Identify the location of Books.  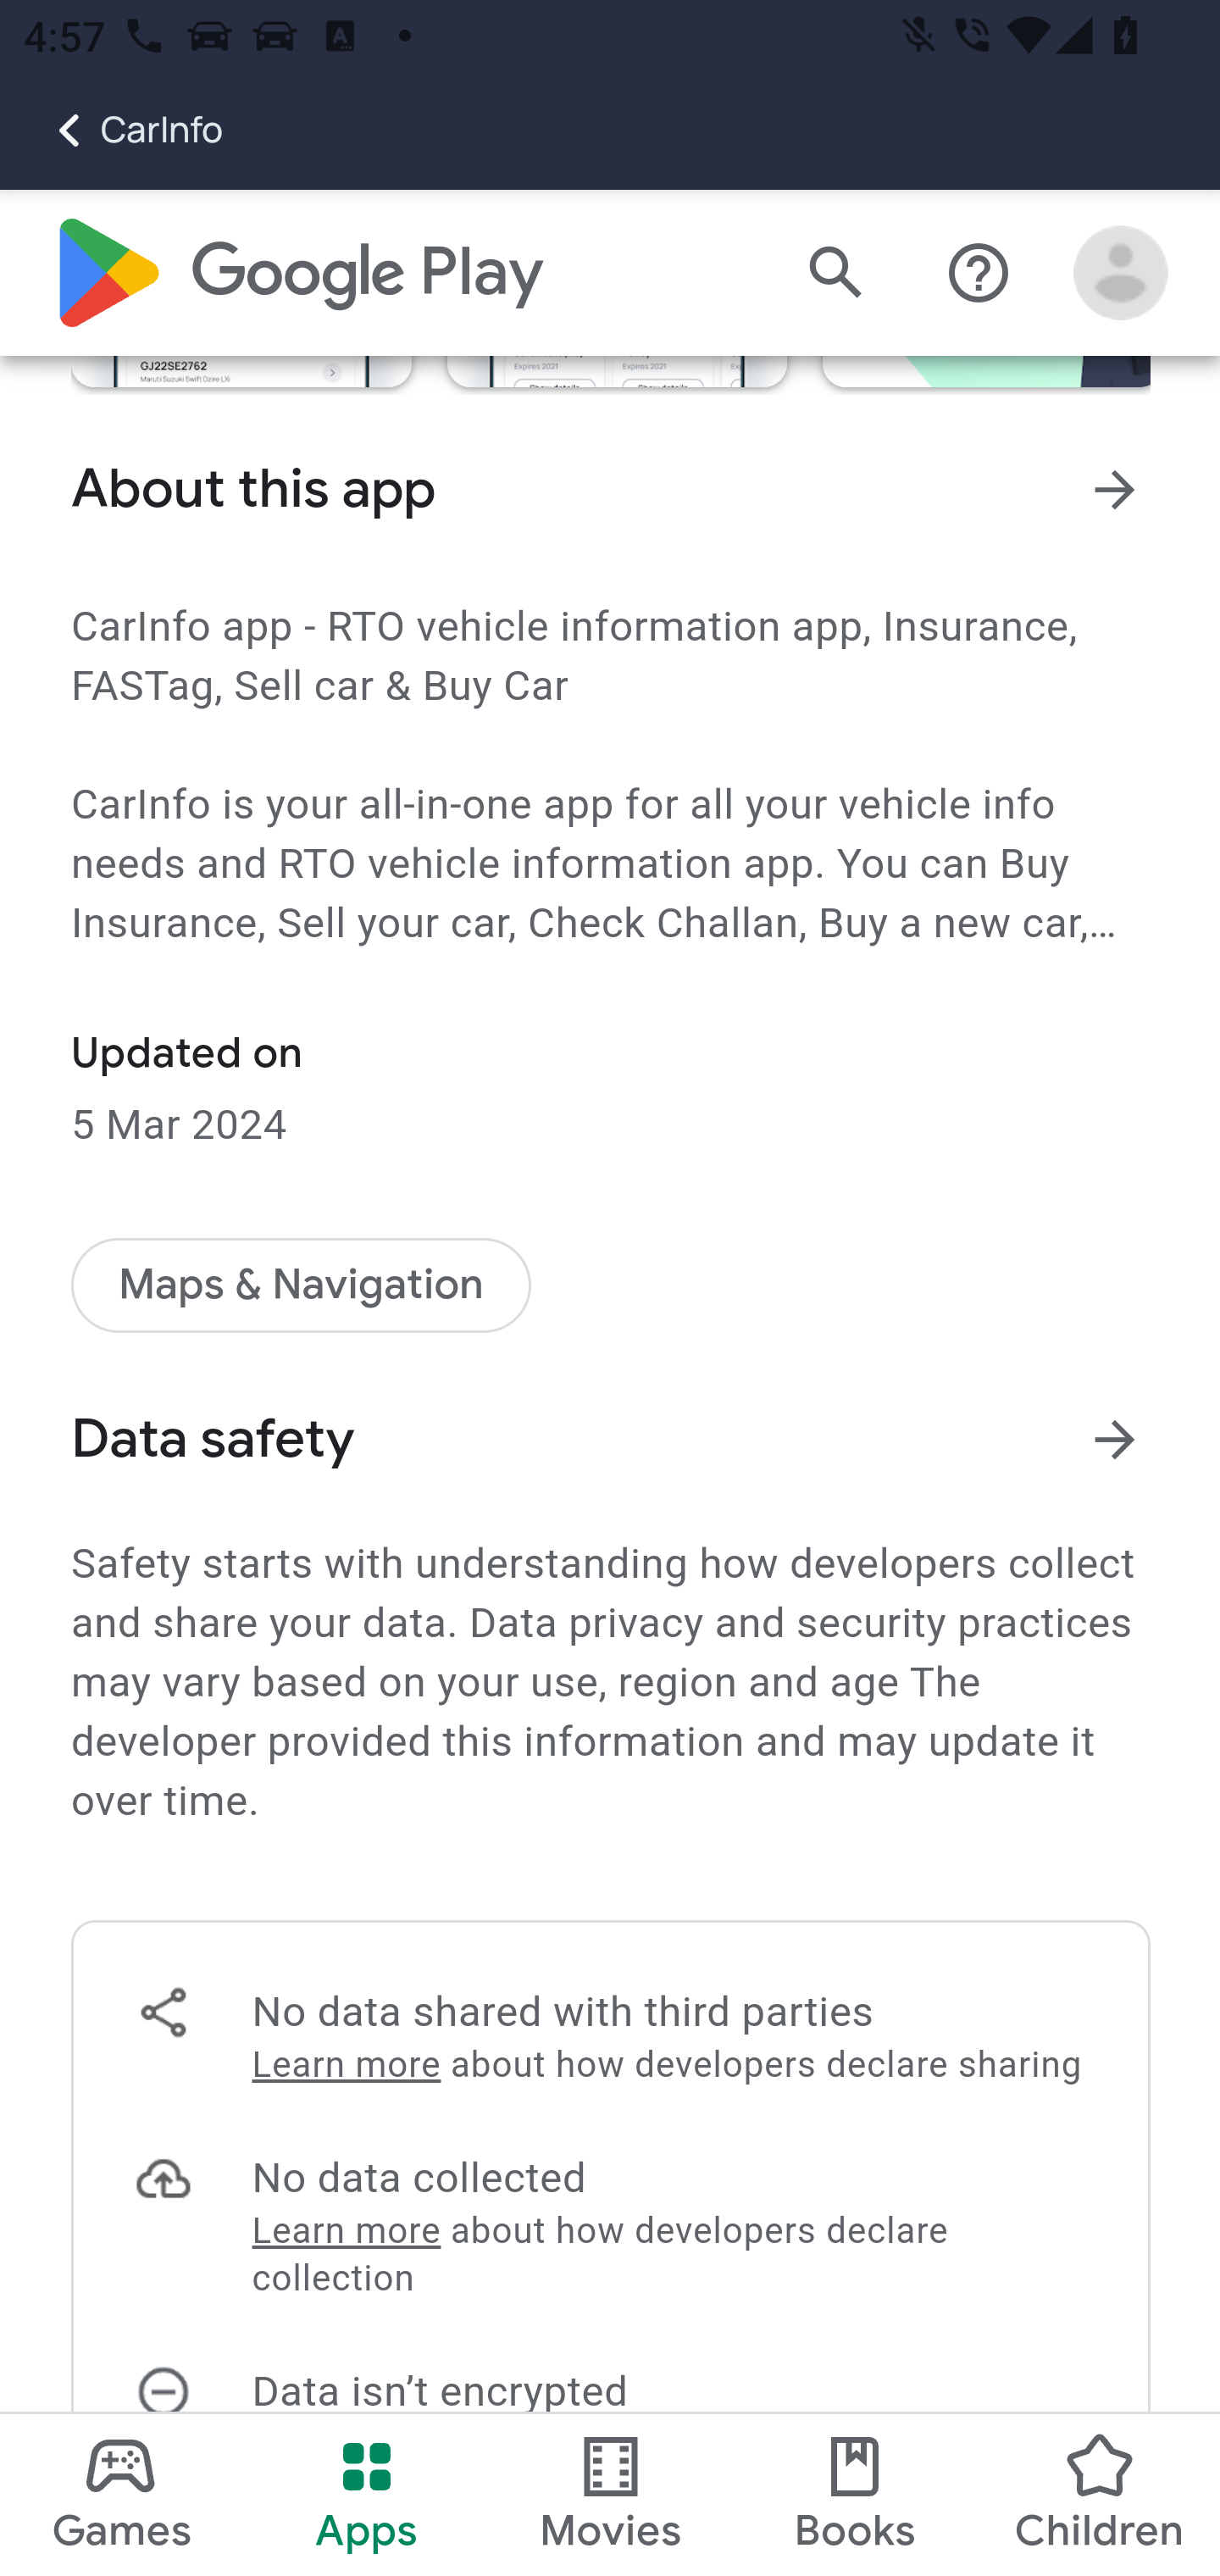
(855, 2495).